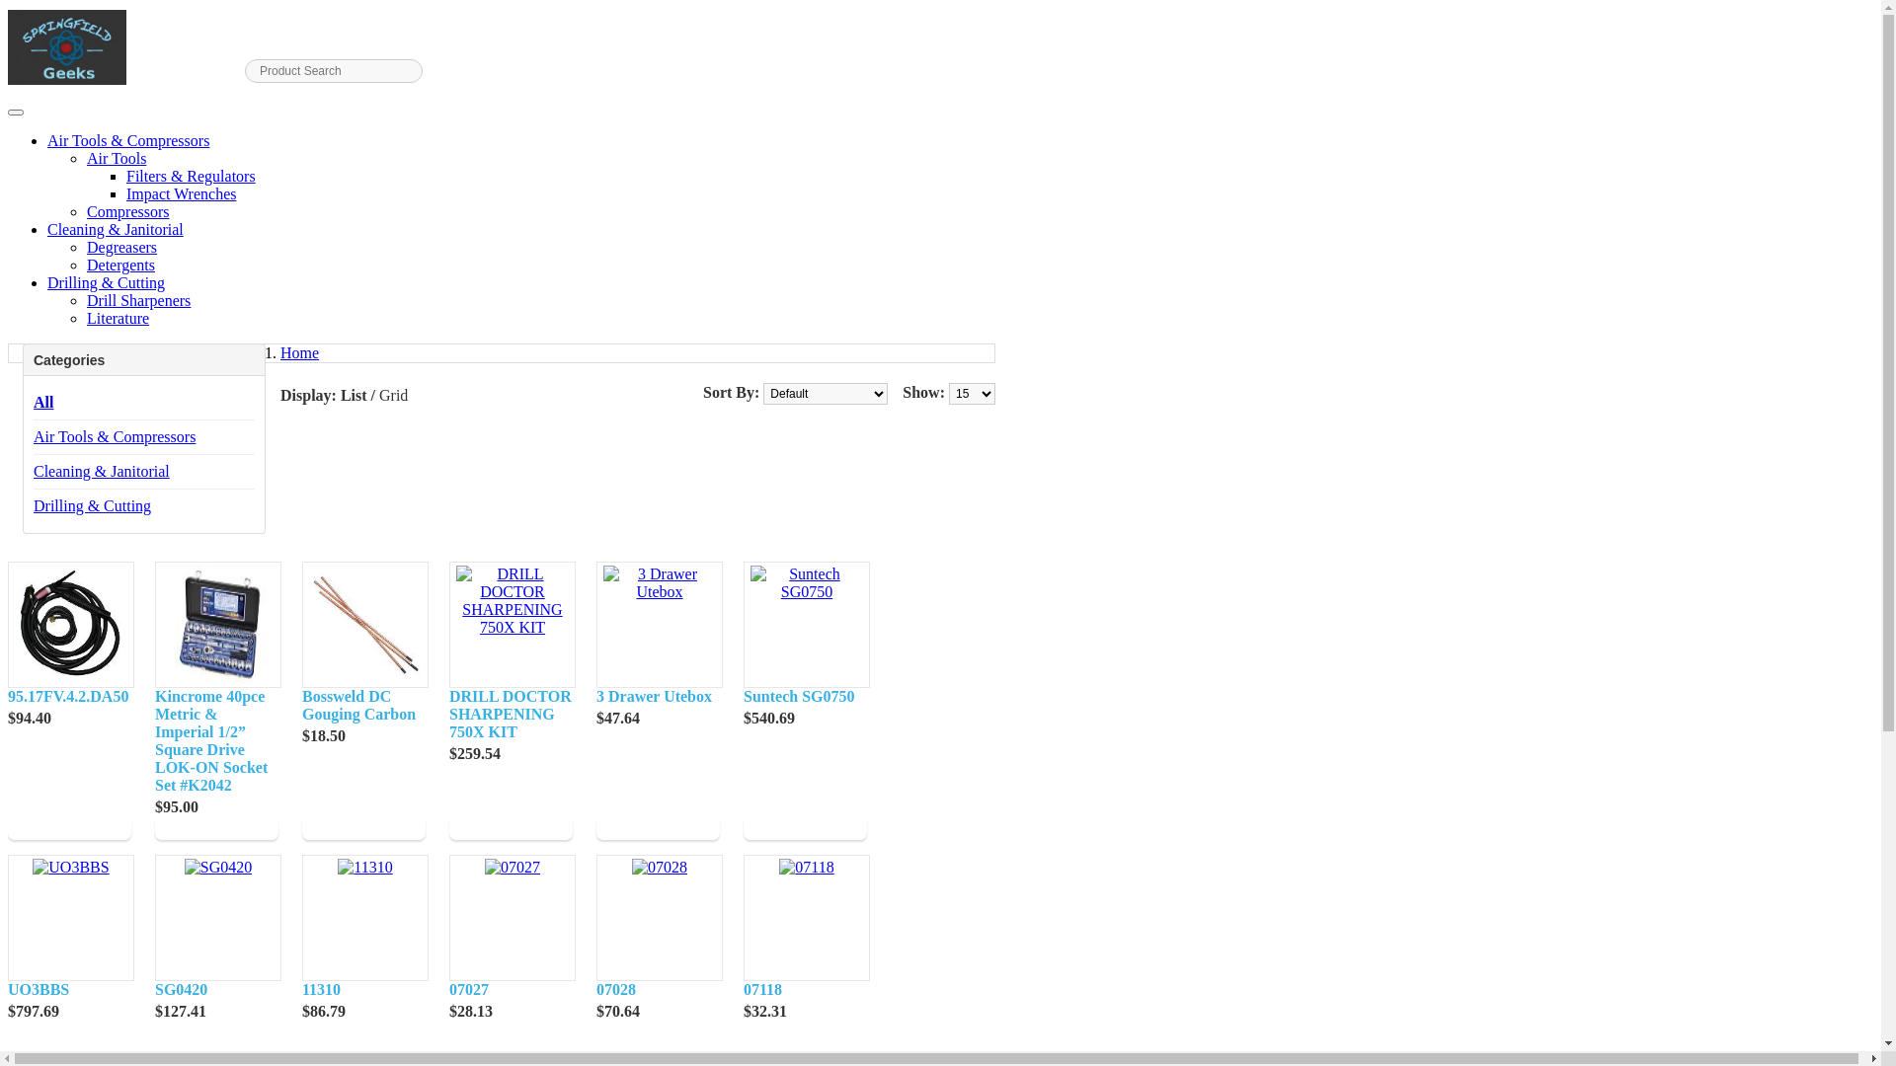  I want to click on Add to Cart, so click(69, 828).